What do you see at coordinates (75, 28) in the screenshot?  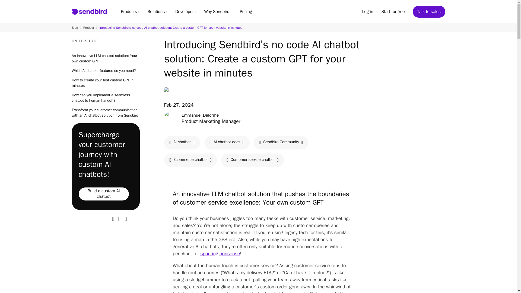 I see `Blog` at bounding box center [75, 28].